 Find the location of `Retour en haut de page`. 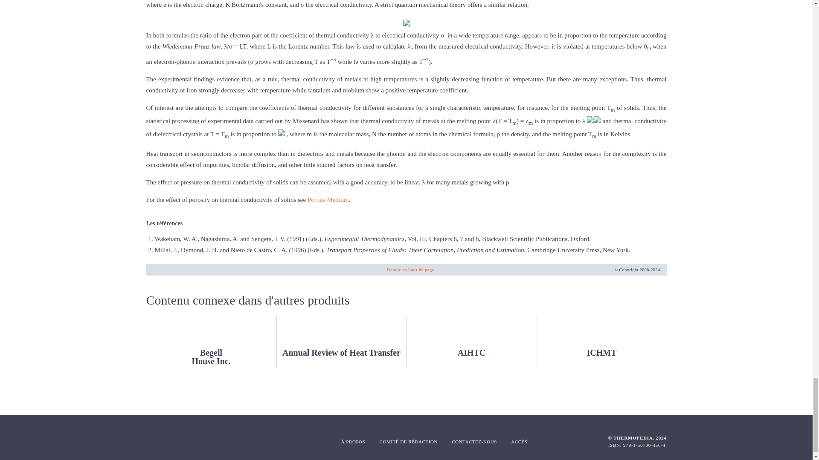

Retour en haut de page is located at coordinates (211, 342).